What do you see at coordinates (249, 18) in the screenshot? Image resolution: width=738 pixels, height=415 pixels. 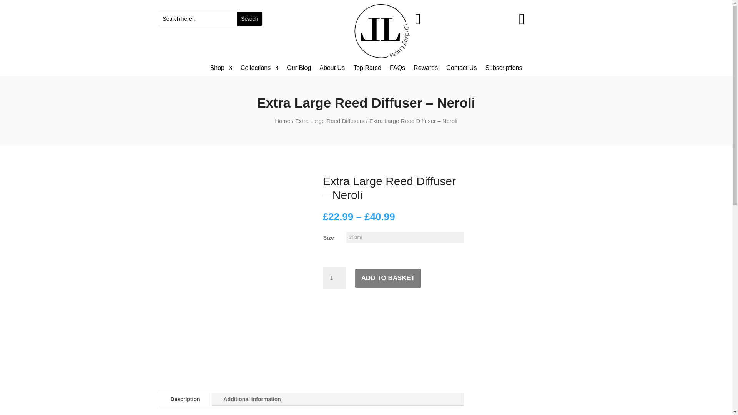 I see `Search` at bounding box center [249, 18].